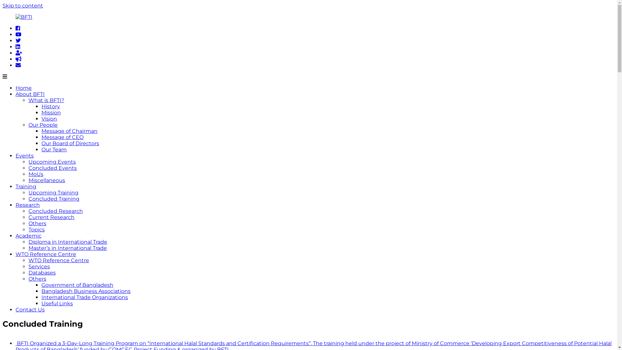 The image size is (622, 350). I want to click on Mission, so click(51, 113).